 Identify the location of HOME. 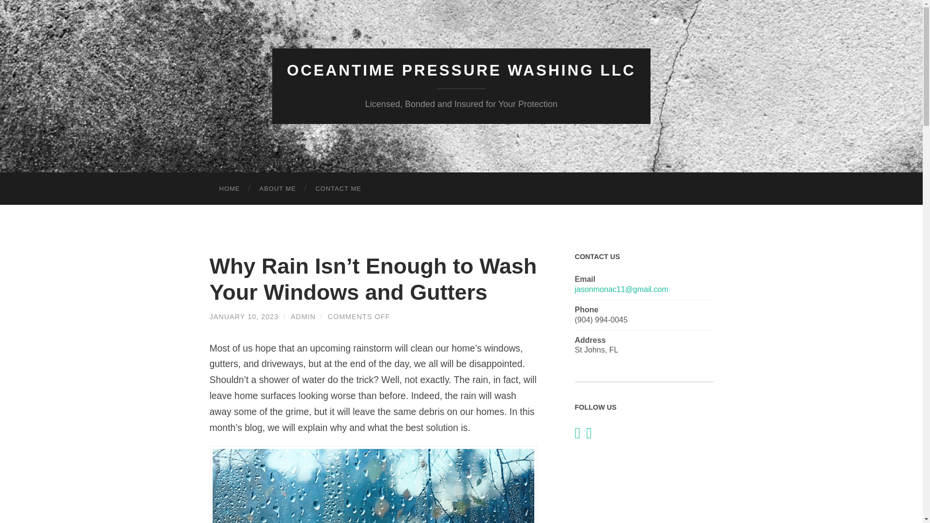
(229, 189).